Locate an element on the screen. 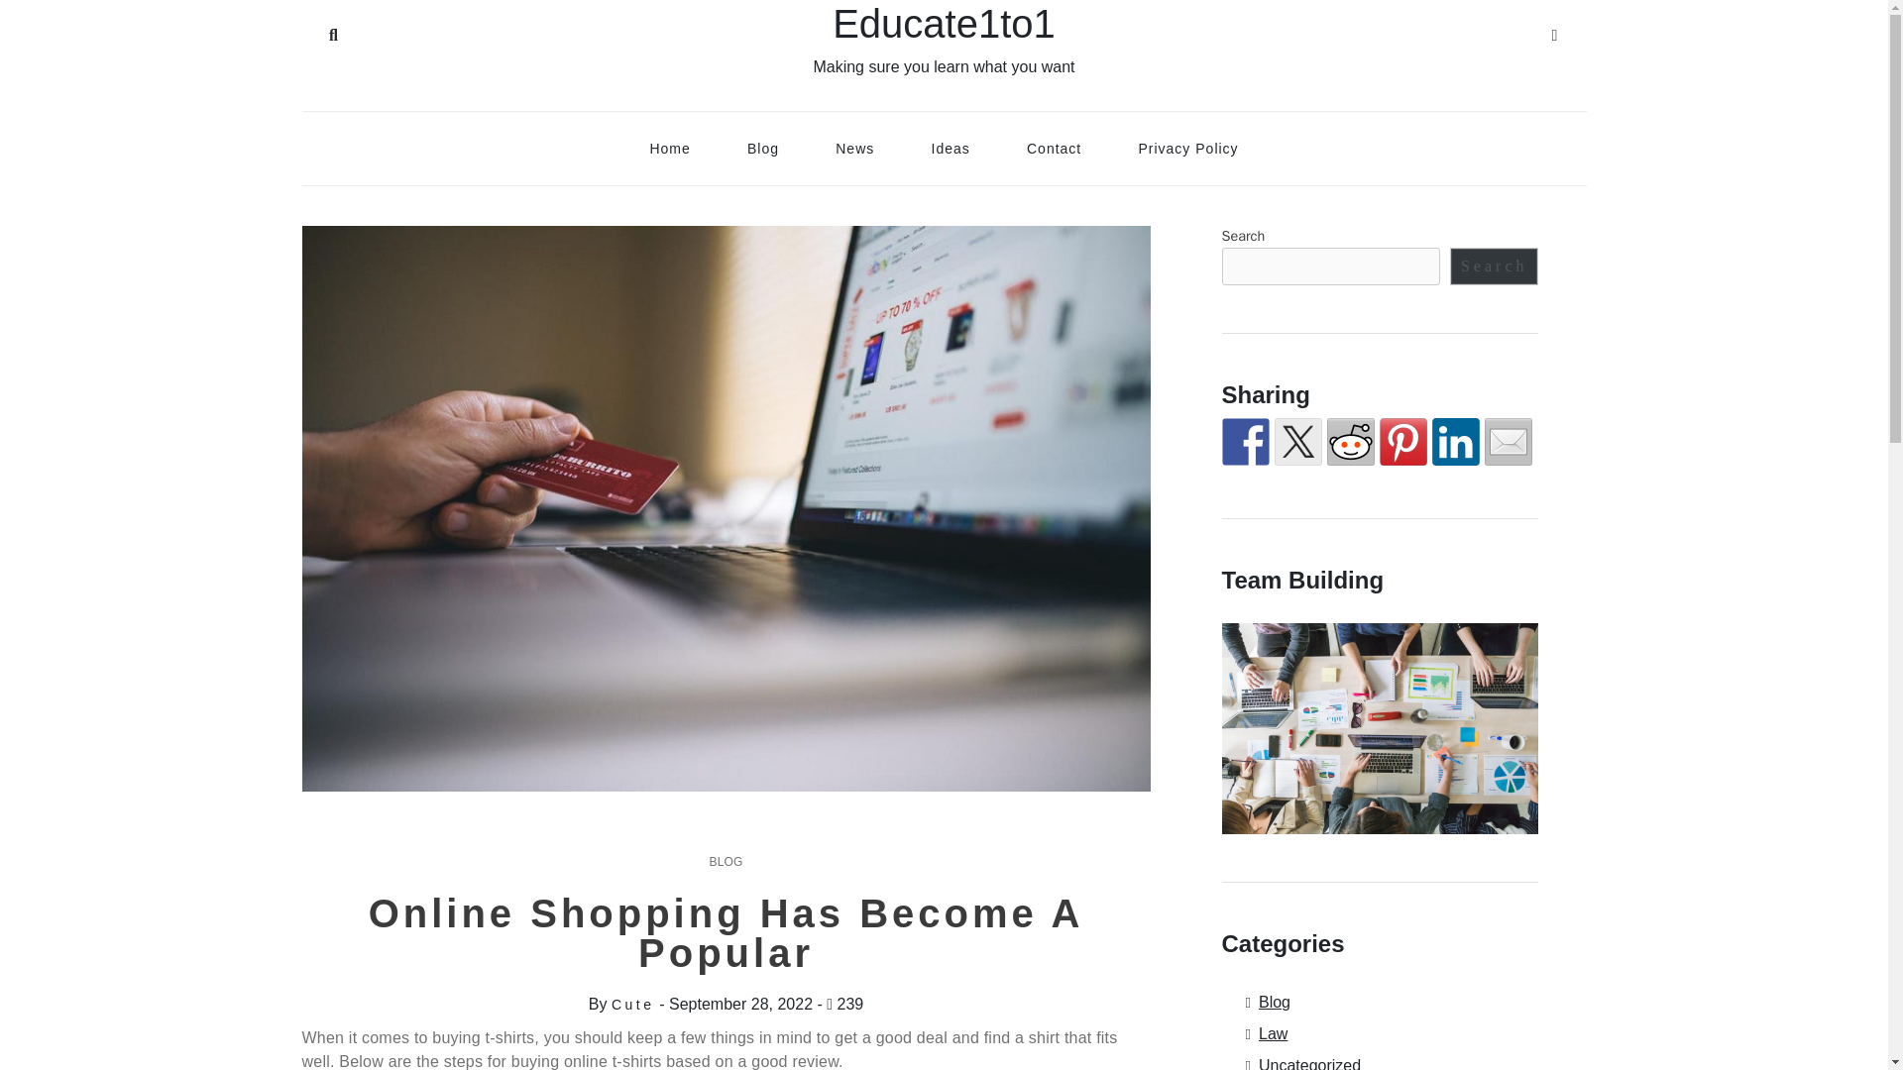 This screenshot has height=1070, width=1903. Cute is located at coordinates (632, 1004).